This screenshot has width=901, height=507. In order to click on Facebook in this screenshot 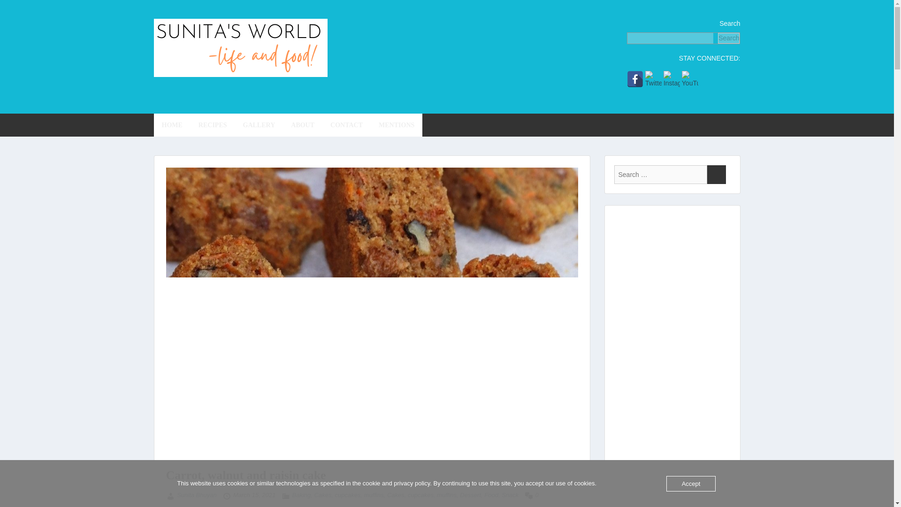, I will do `click(635, 79)`.